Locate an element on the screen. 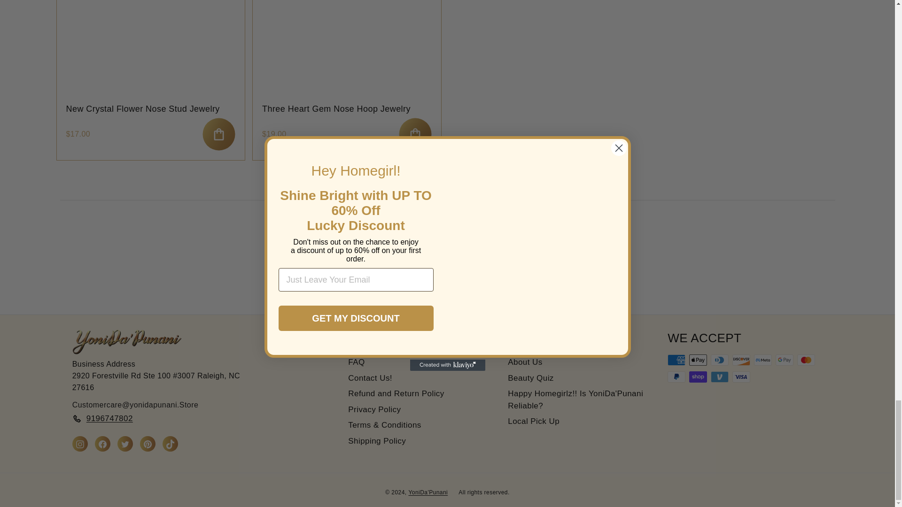 The image size is (902, 507). YoniDa'Punani on Pinterest is located at coordinates (148, 444).